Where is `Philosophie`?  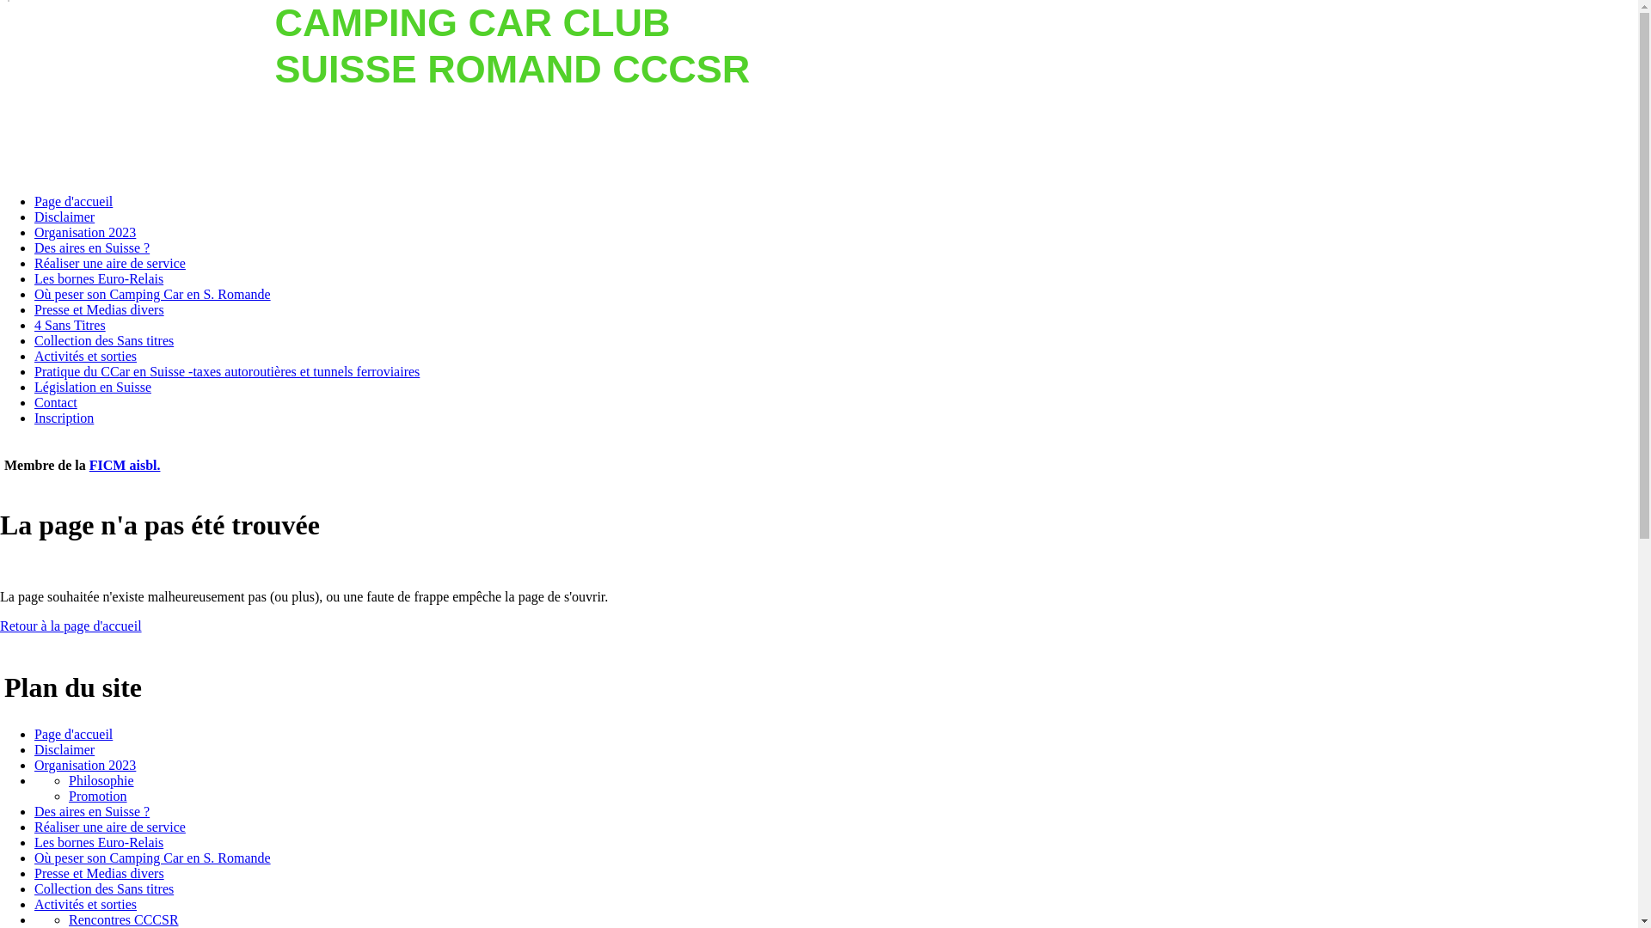 Philosophie is located at coordinates (101, 780).